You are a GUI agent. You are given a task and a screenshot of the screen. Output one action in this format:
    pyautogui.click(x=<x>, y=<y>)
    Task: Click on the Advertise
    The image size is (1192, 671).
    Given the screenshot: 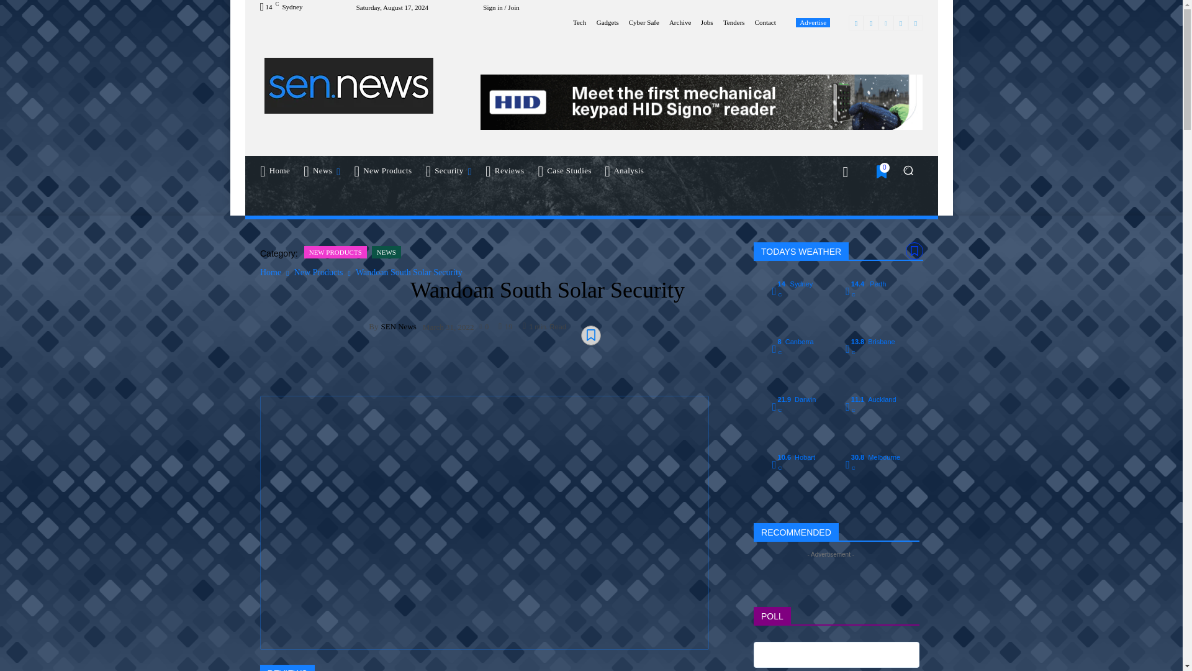 What is the action you would take?
    pyautogui.click(x=813, y=22)
    